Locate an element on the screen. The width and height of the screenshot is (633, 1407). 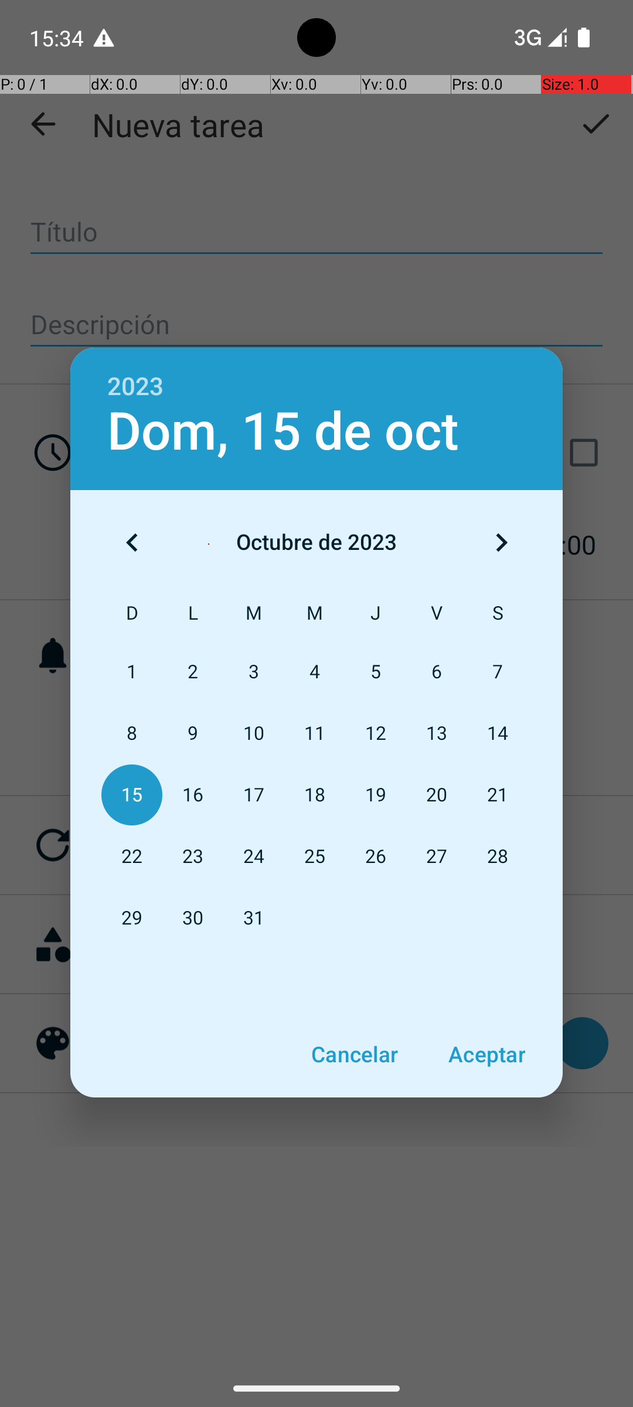
Mes anterior is located at coordinates (132, 542).